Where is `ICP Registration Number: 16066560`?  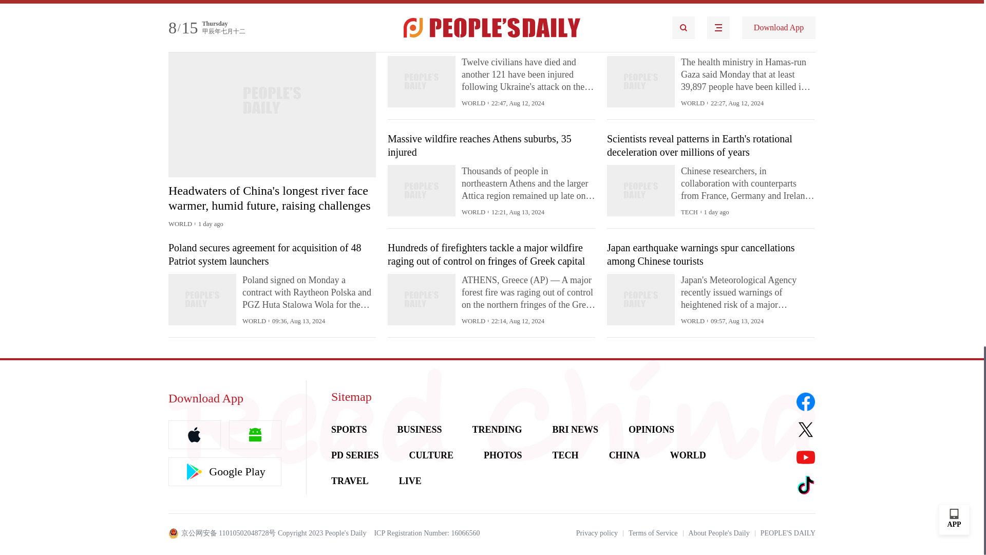
ICP Registration Number: 16066560 is located at coordinates (426, 533).